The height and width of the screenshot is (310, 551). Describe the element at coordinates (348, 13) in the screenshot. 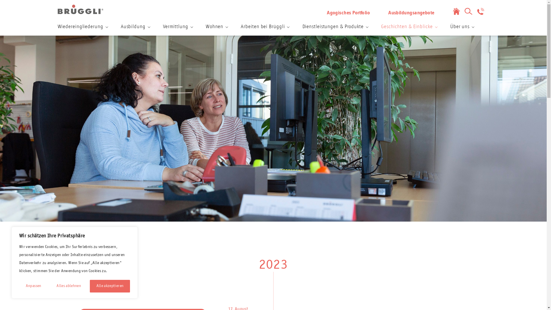

I see `Agogisches Portfolio` at that location.